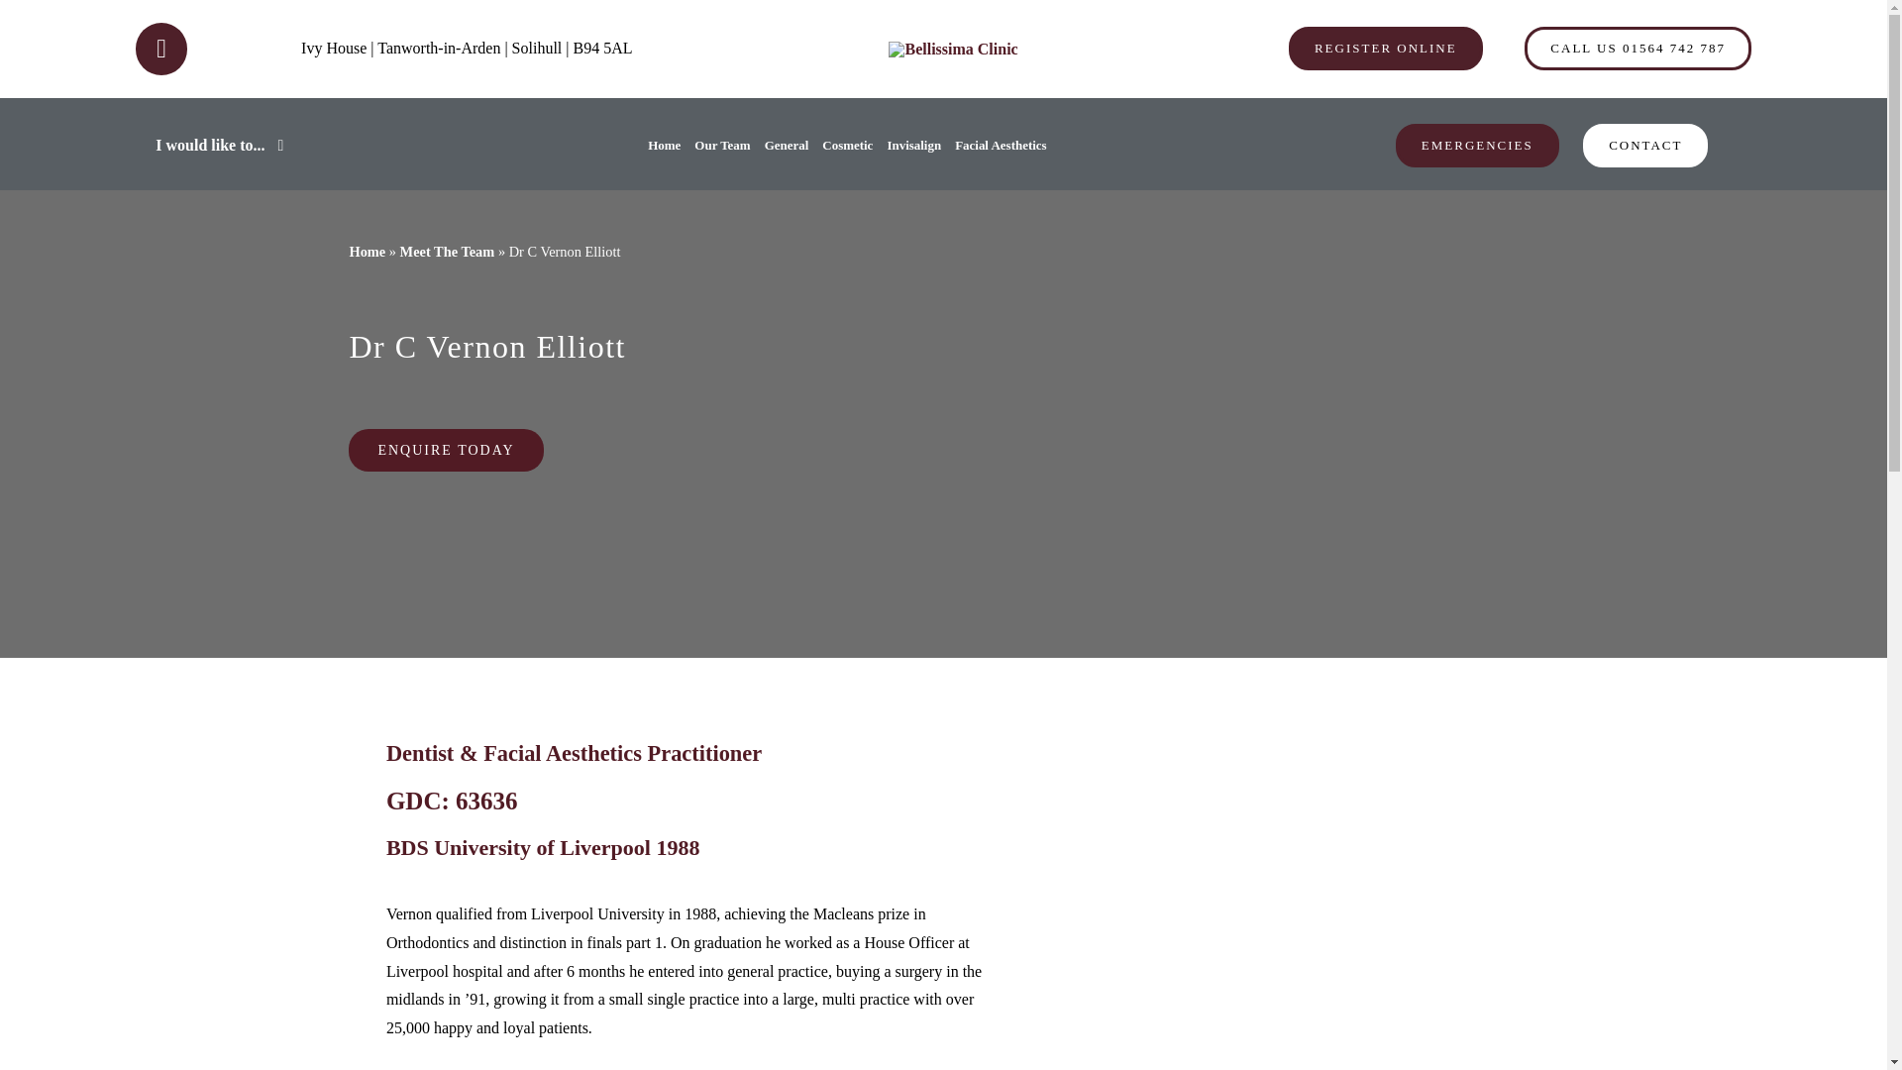 This screenshot has width=1902, height=1070. I want to click on Our Team, so click(721, 145).